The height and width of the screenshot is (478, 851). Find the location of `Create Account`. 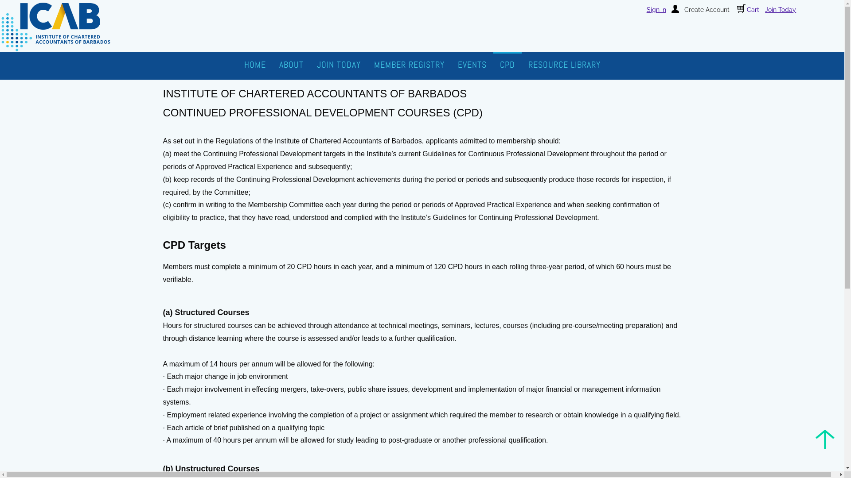

Create Account is located at coordinates (700, 10).